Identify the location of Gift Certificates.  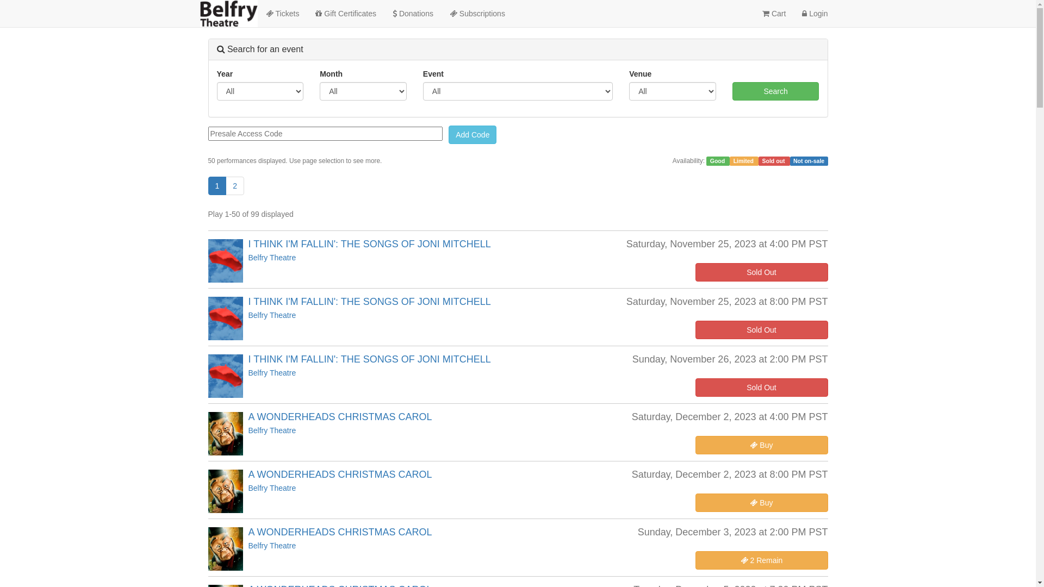
(346, 14).